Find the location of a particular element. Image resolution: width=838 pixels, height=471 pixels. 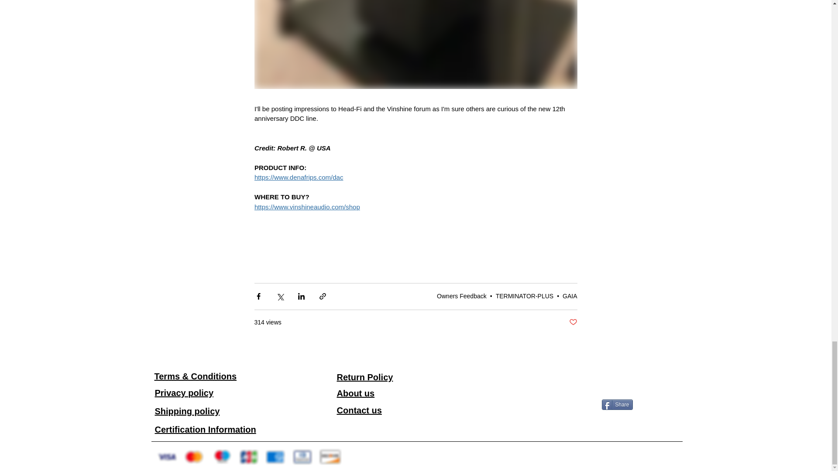

d723c42f5616101a5291a65b56753799.png is located at coordinates (275, 457).